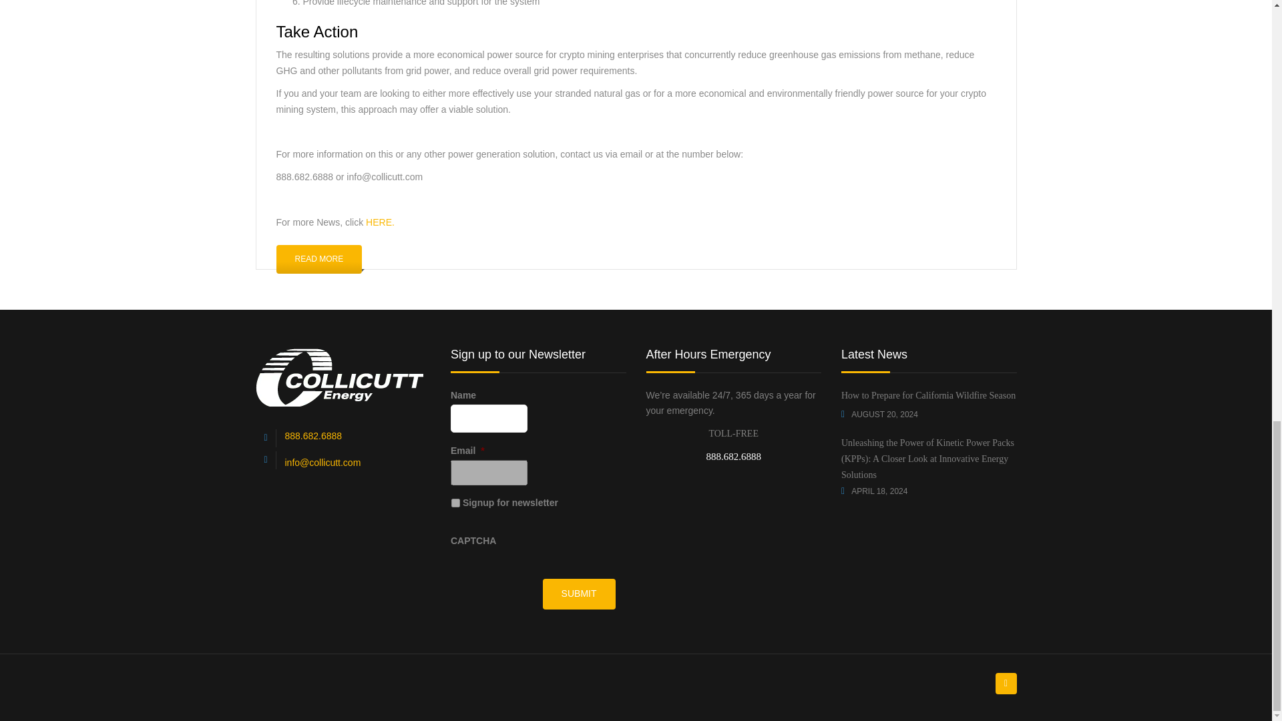 The image size is (1282, 721). What do you see at coordinates (455, 503) in the screenshot?
I see `YES` at bounding box center [455, 503].